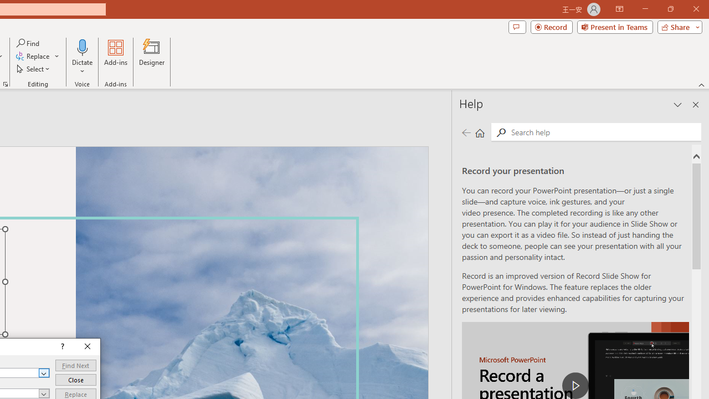 The image size is (709, 399). Describe the element at coordinates (466, 132) in the screenshot. I see `Previous page` at that location.